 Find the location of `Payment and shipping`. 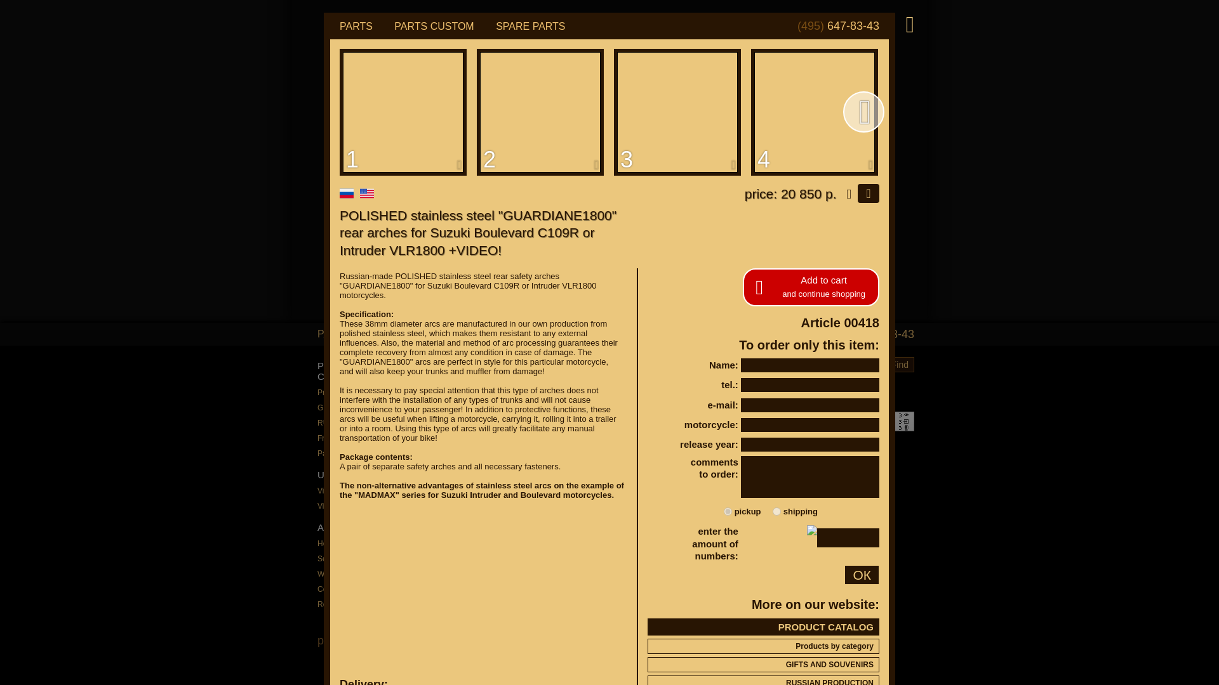

Payment and shipping is located at coordinates (763, 115).